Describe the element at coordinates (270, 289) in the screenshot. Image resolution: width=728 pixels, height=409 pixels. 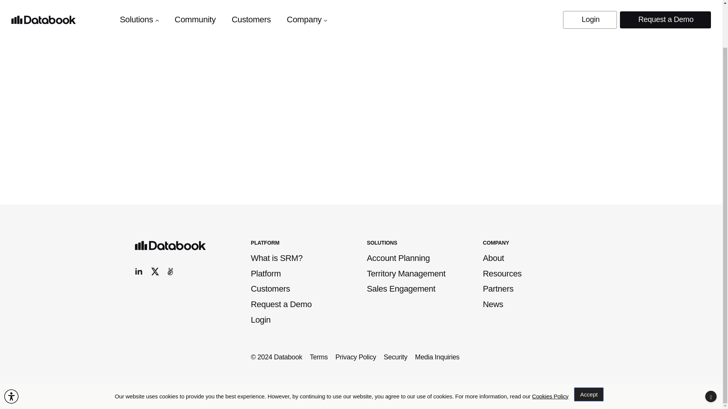
I see `Customers` at that location.